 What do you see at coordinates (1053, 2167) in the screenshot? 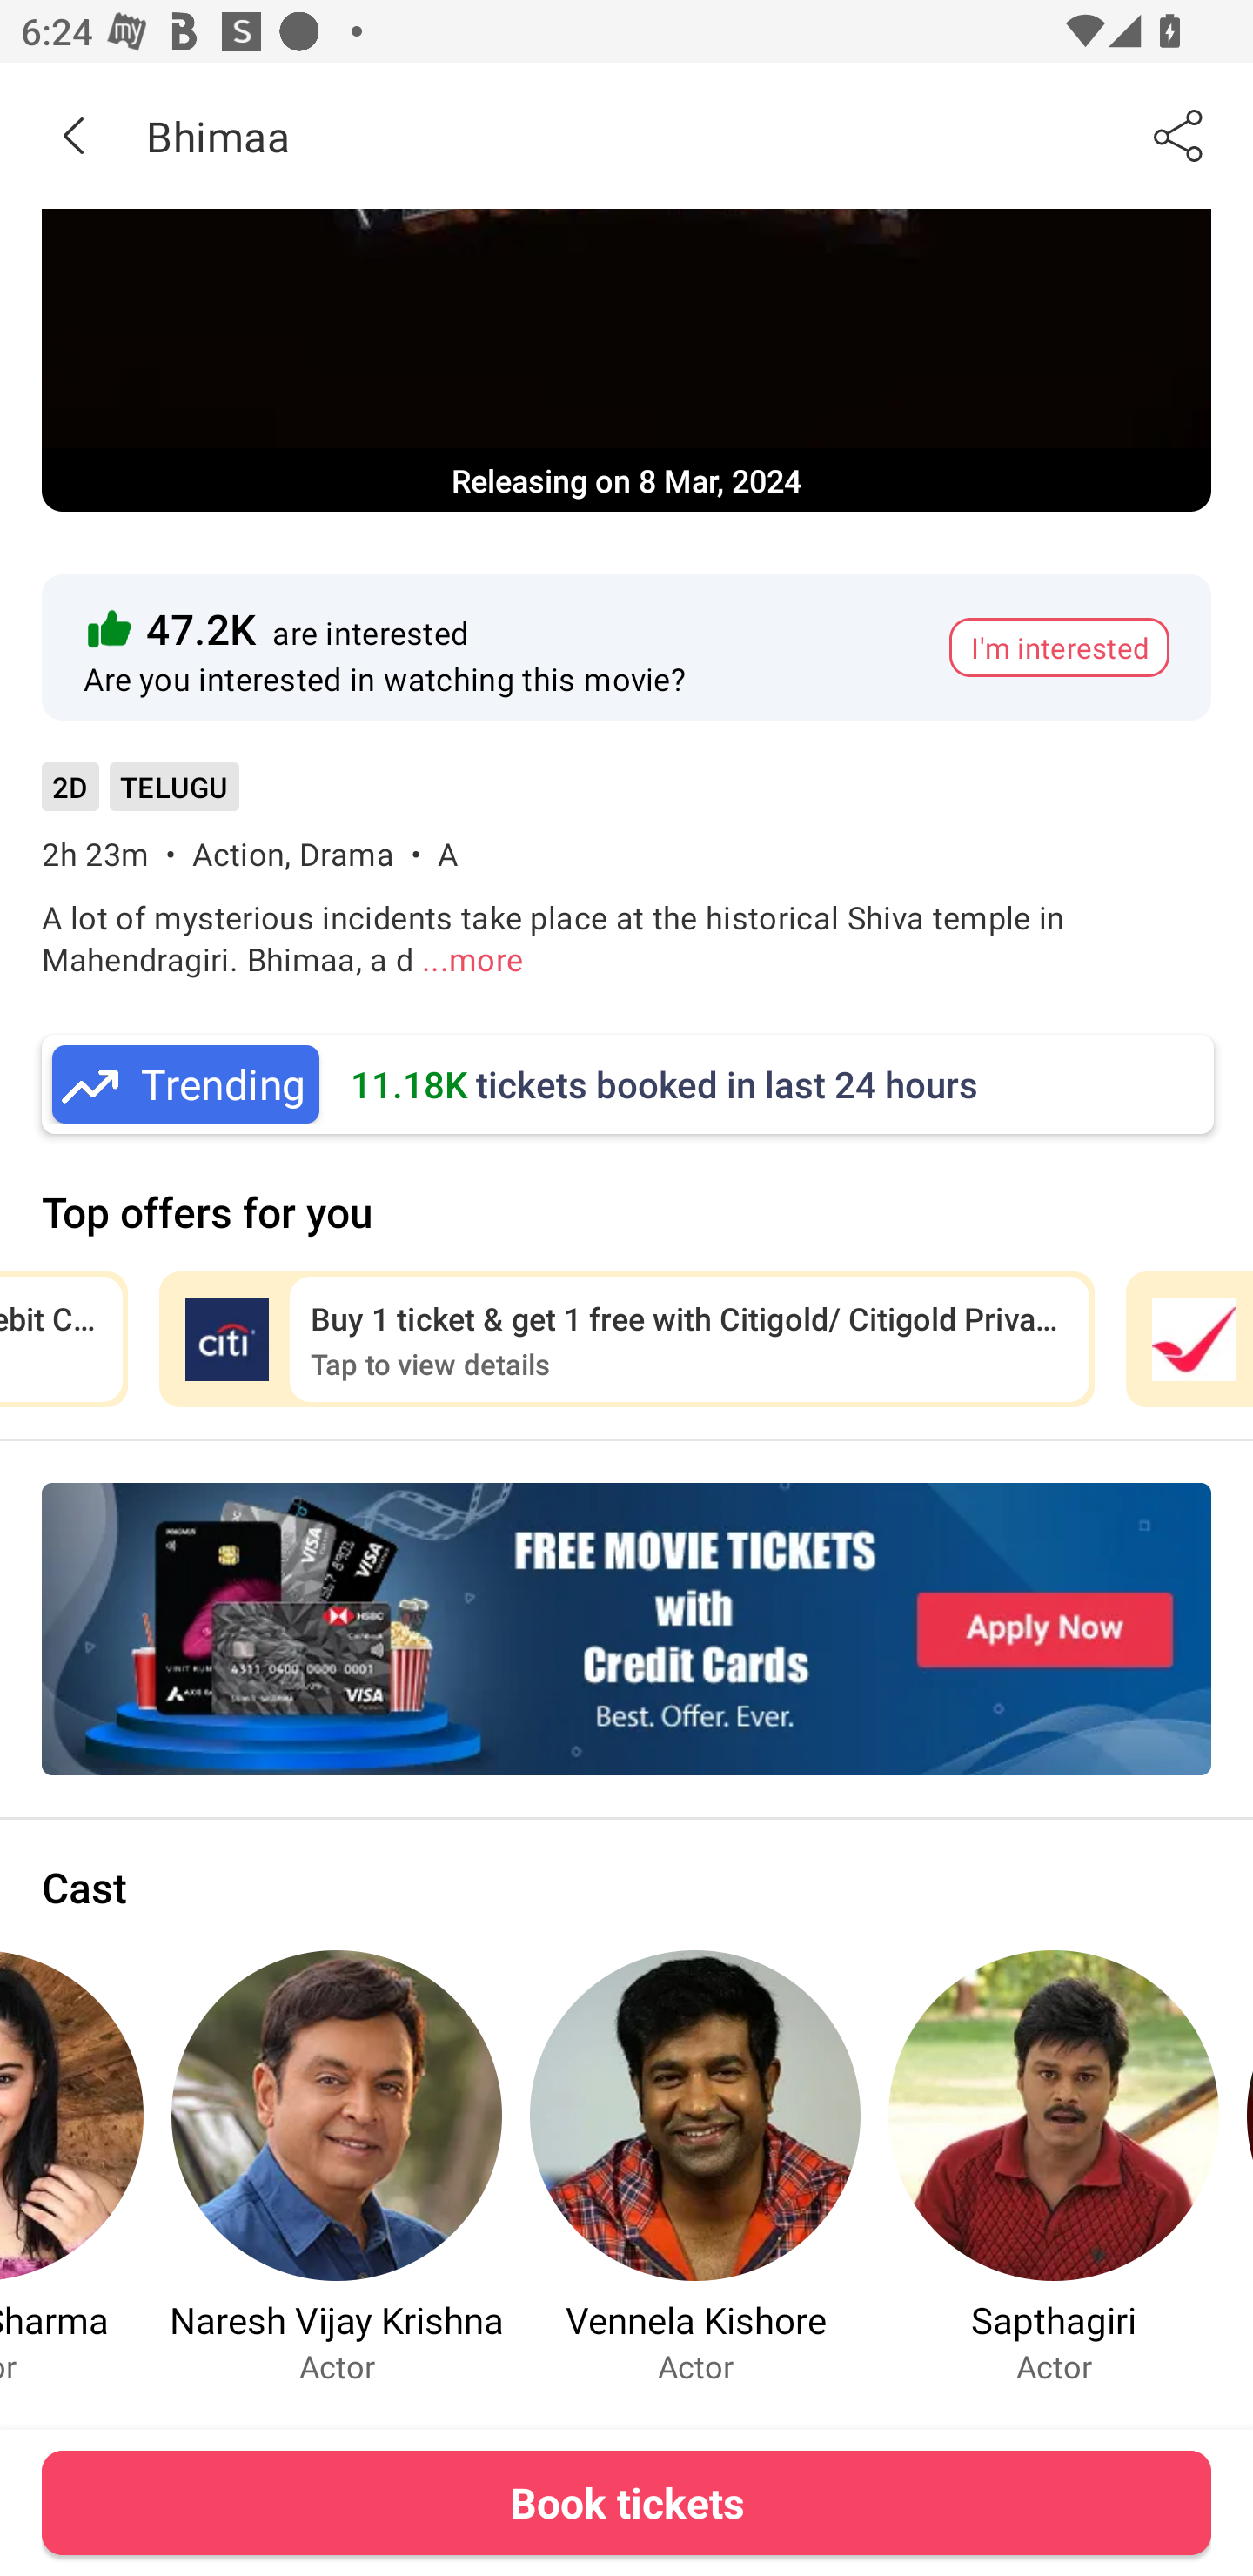
I see `Sapthagiri Actor` at bounding box center [1053, 2167].